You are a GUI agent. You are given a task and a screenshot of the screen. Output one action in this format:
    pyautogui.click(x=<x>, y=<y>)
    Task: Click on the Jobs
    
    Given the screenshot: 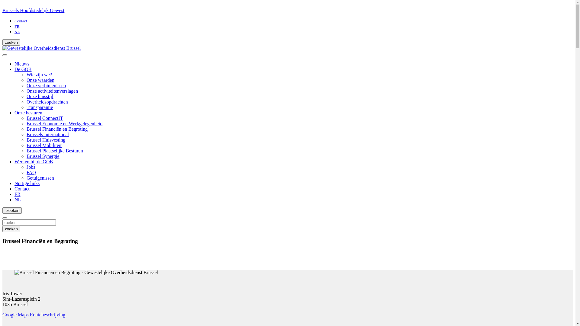 What is the action you would take?
    pyautogui.click(x=31, y=167)
    